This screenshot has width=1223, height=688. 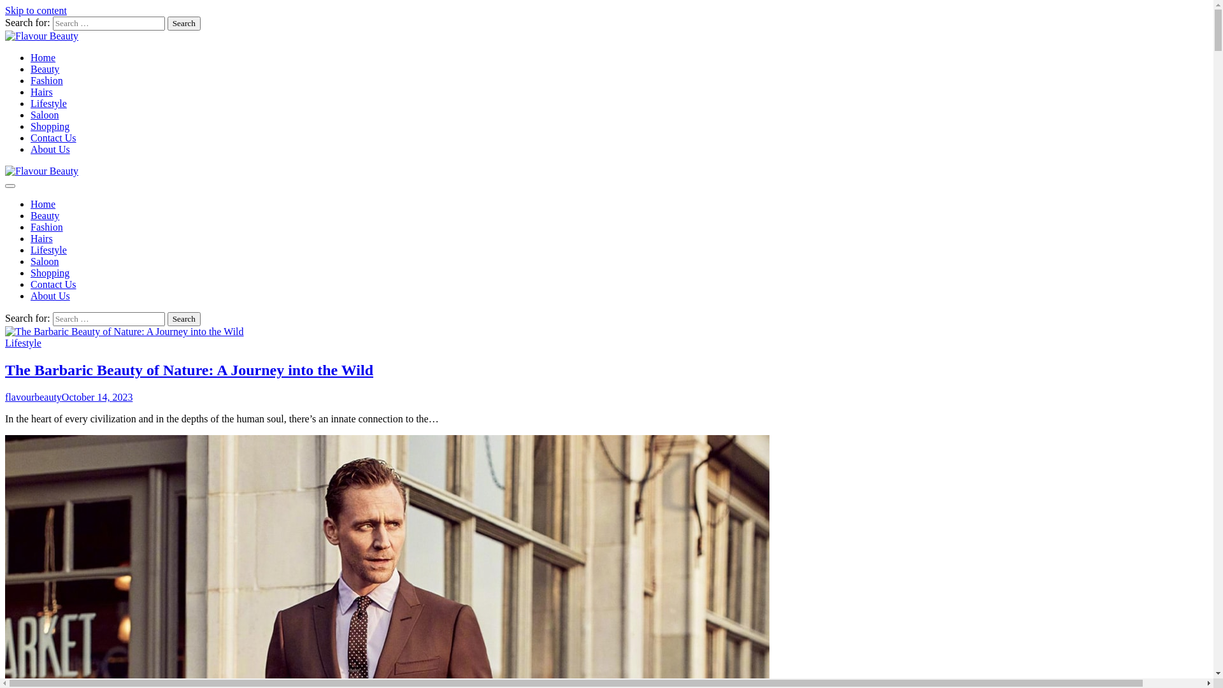 What do you see at coordinates (54, 138) in the screenshot?
I see `Contact Us` at bounding box center [54, 138].